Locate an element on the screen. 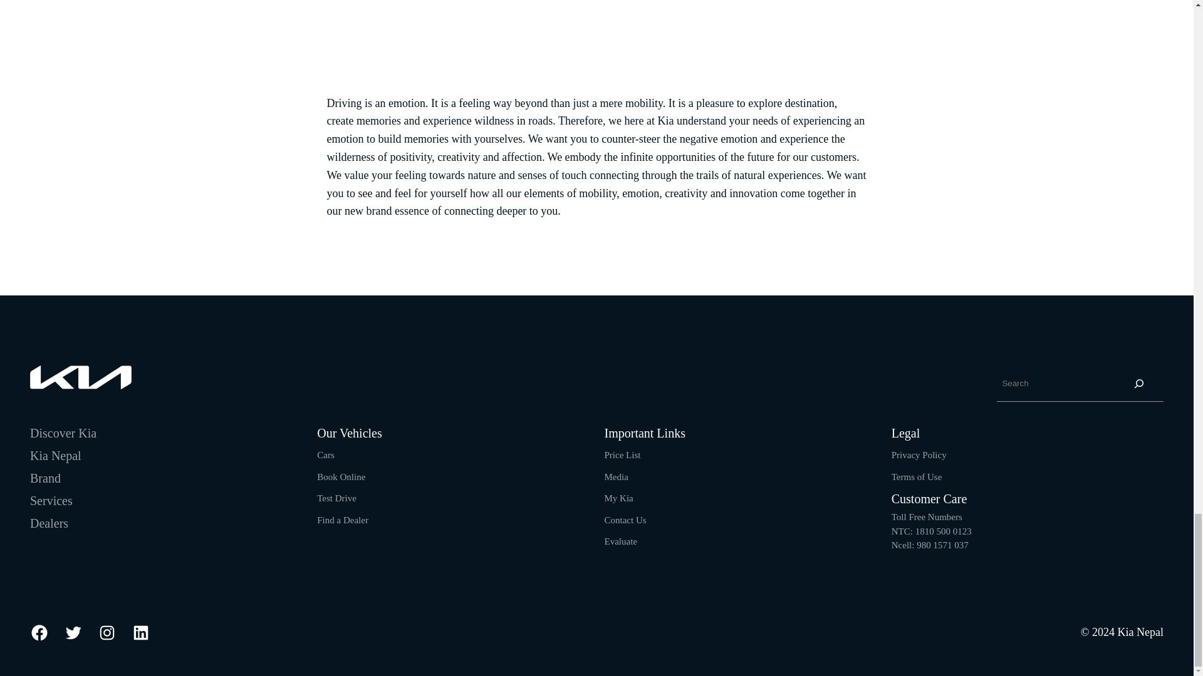  Discover Kia is located at coordinates (63, 433).